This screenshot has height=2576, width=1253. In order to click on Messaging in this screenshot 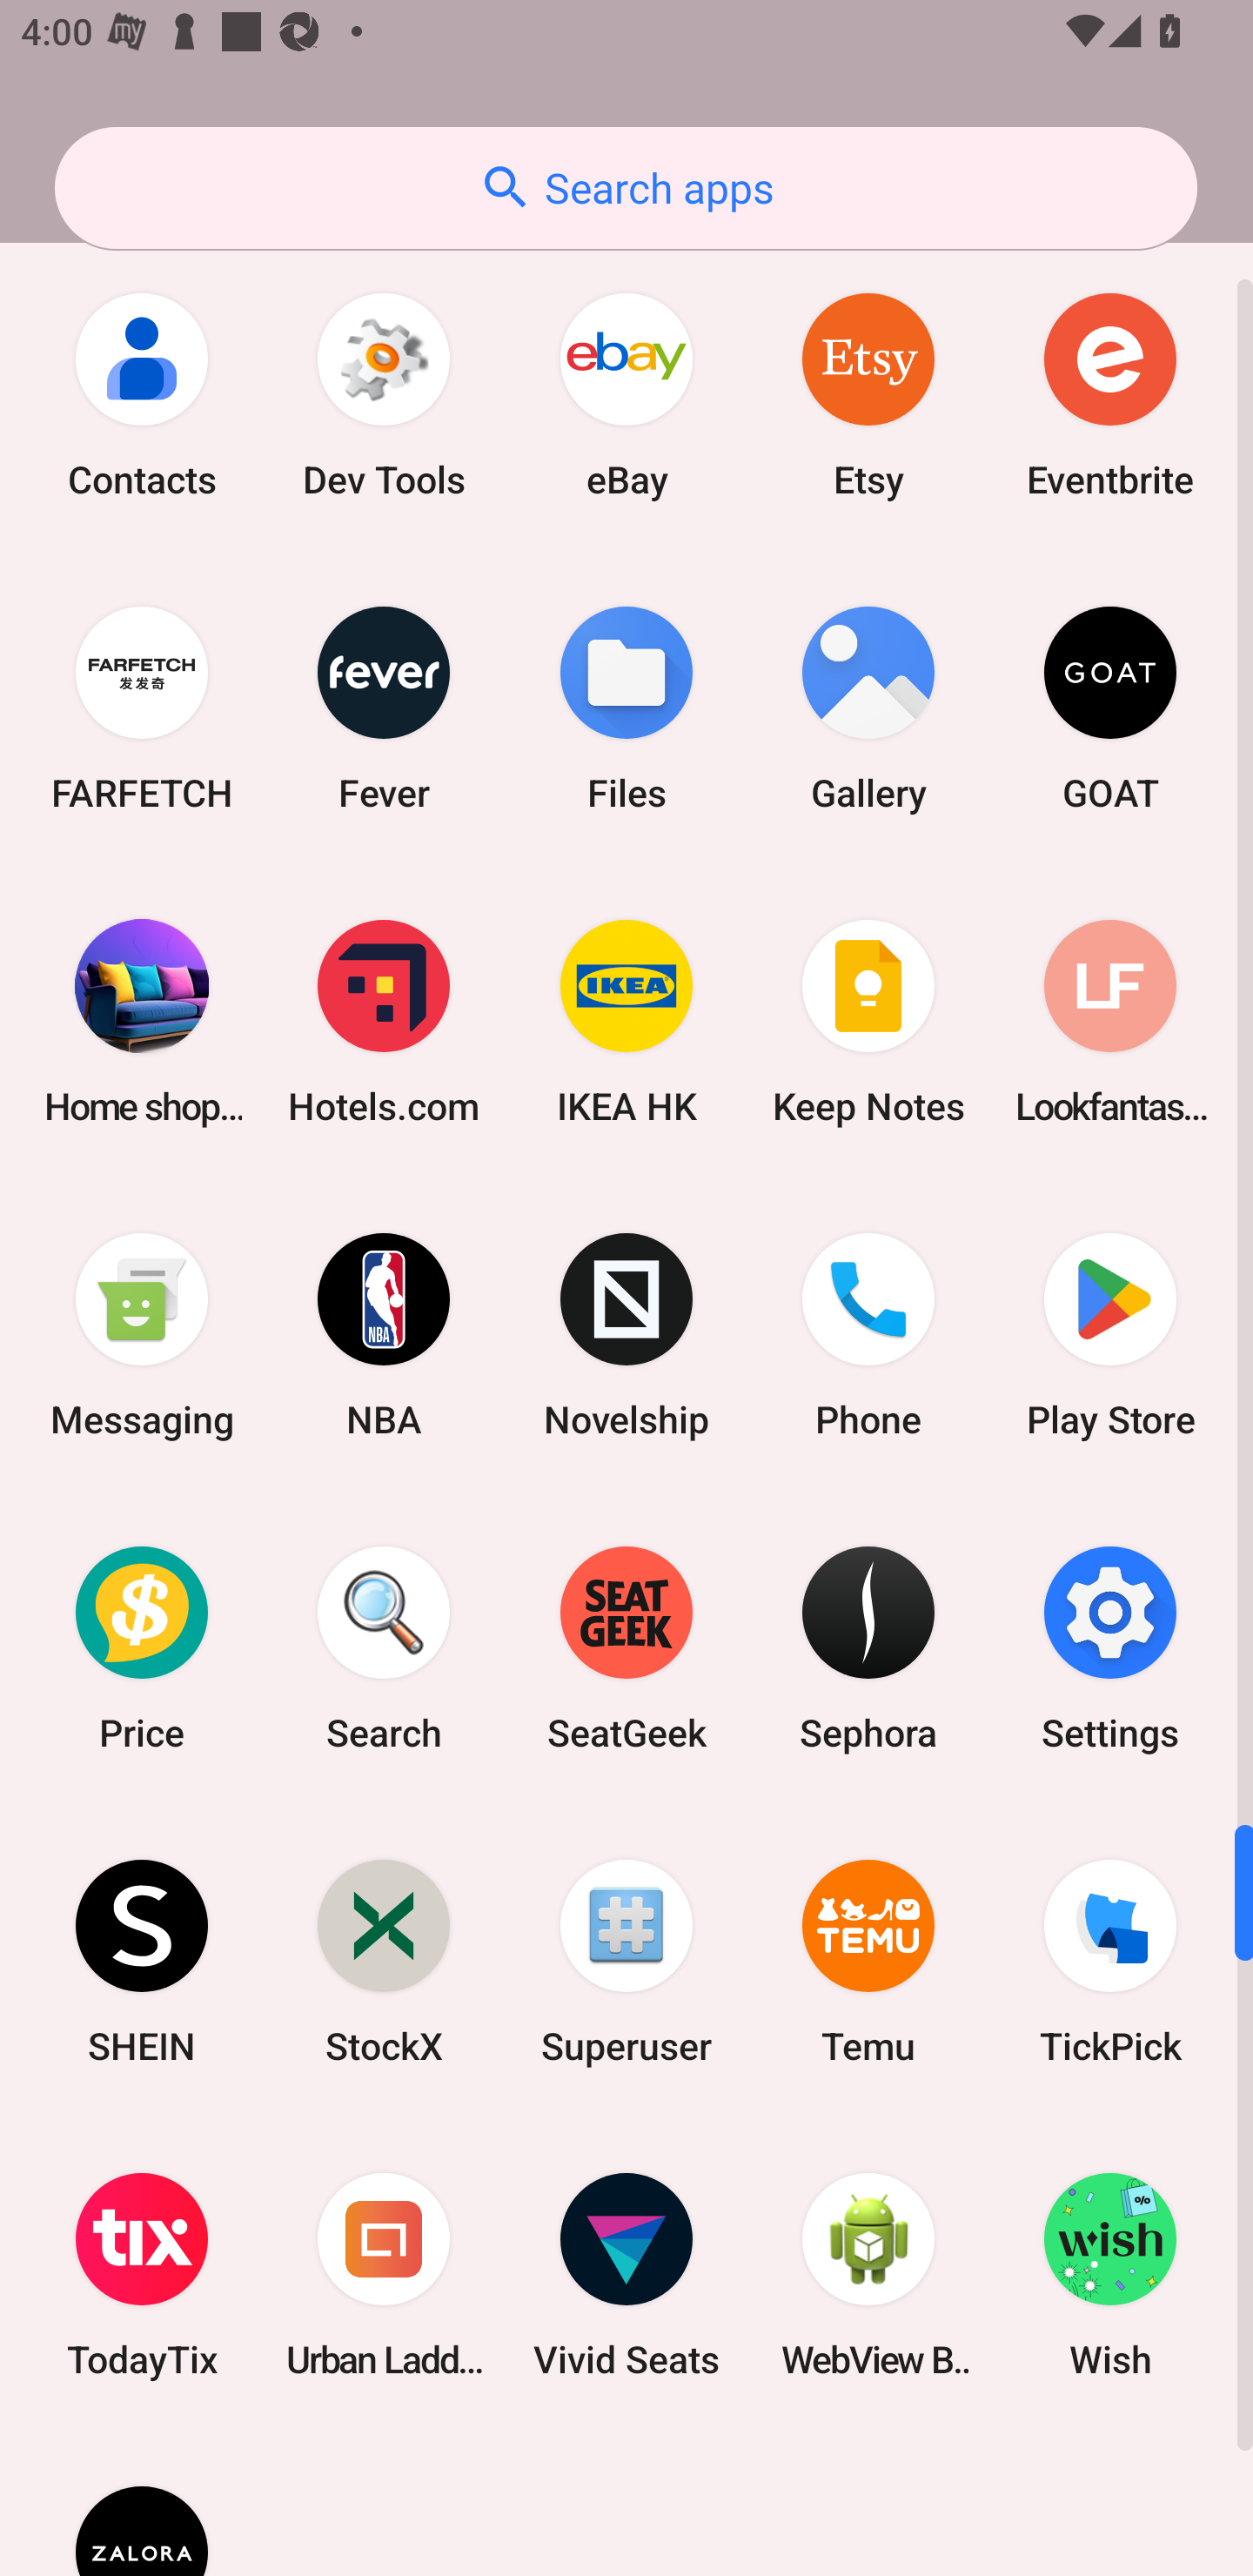, I will do `click(142, 1333)`.